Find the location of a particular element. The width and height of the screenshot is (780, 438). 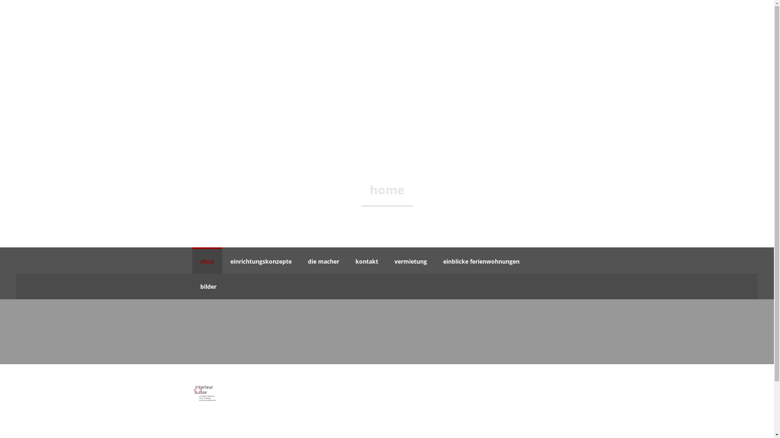

bilder is located at coordinates (208, 286).